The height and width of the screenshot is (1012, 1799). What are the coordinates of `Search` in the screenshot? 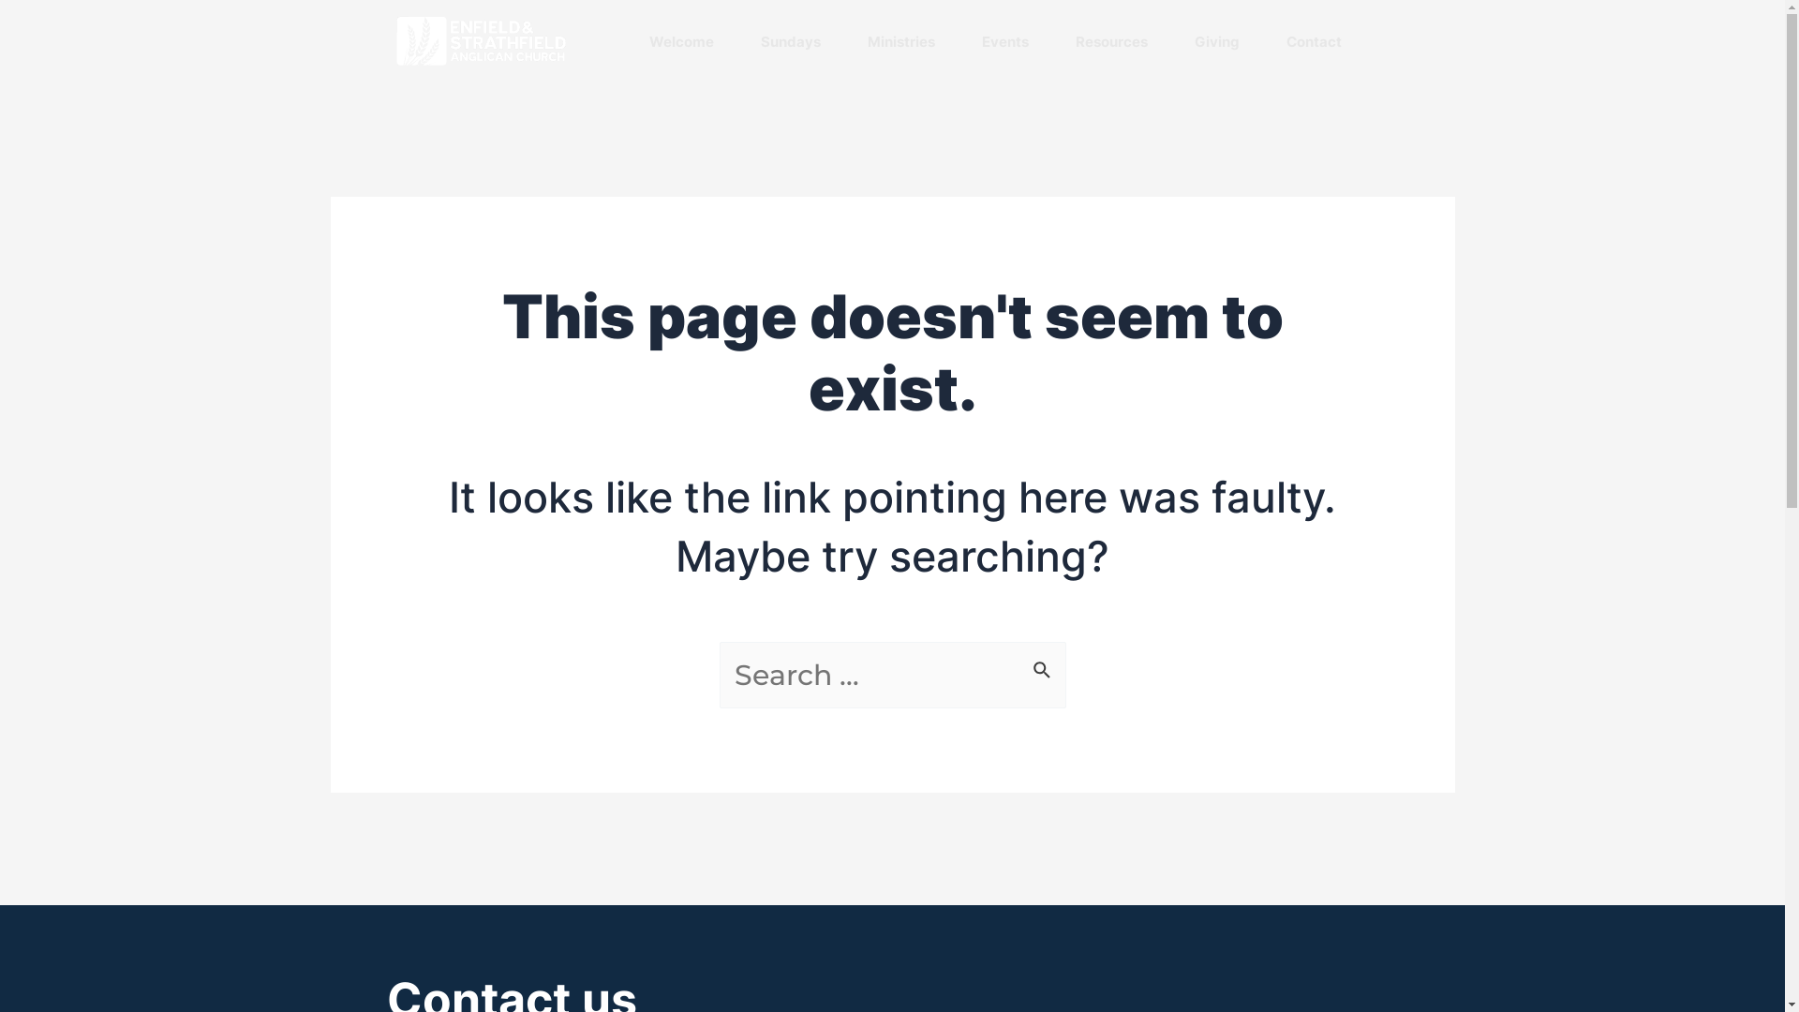 It's located at (1044, 663).